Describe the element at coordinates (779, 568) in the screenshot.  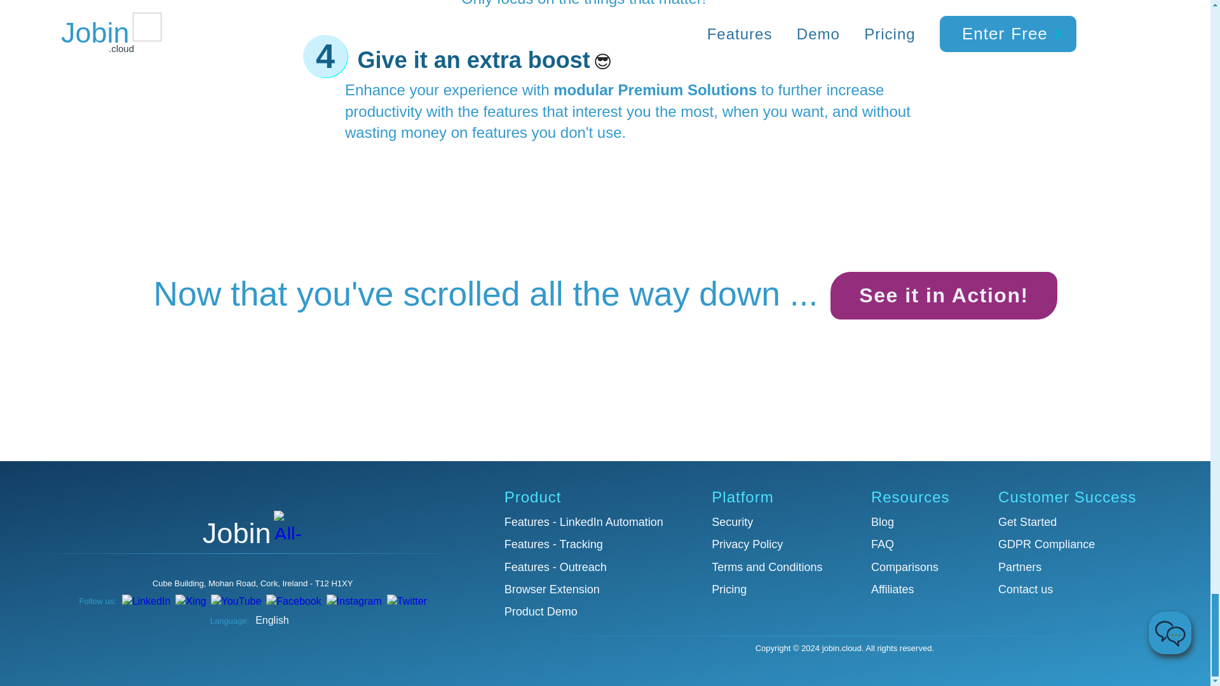
I see `Terms and Conditions` at that location.